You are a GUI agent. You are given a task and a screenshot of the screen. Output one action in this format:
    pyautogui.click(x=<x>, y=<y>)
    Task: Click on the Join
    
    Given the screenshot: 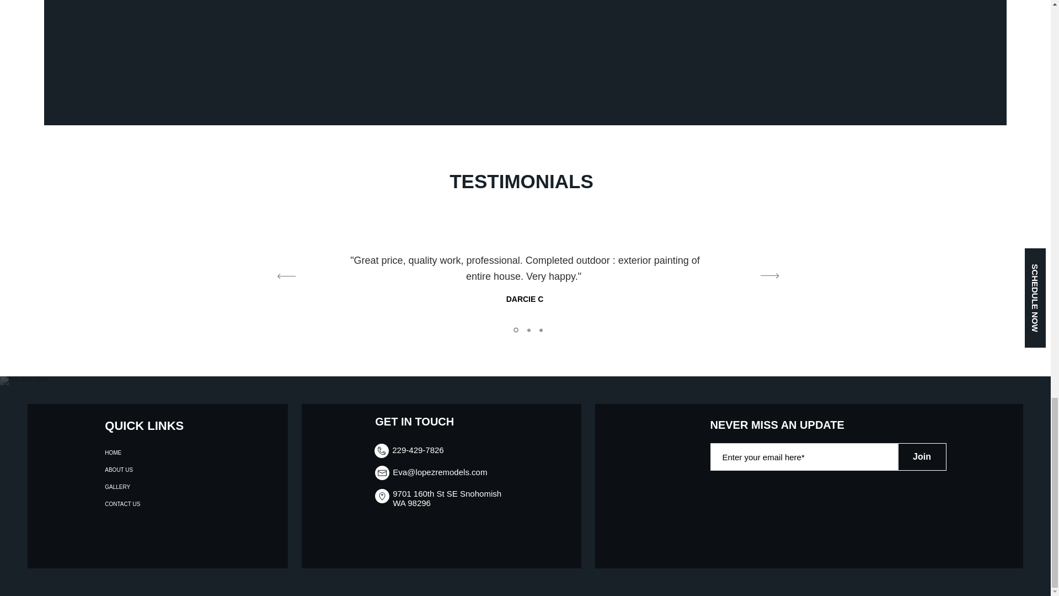 What is the action you would take?
    pyautogui.click(x=922, y=457)
    